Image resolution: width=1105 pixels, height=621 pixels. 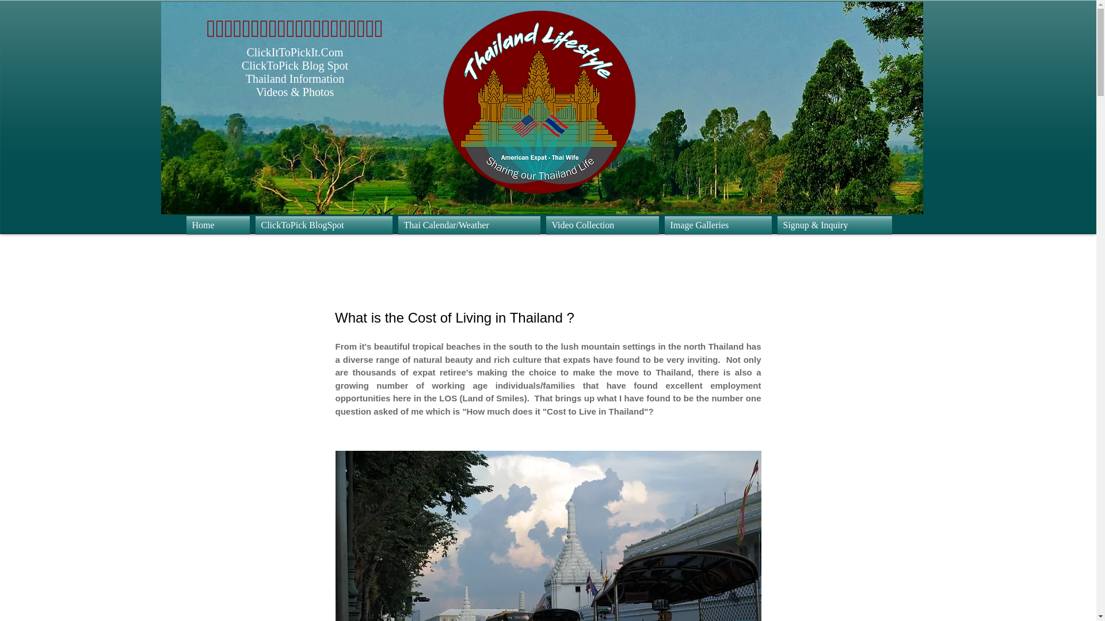 What do you see at coordinates (603, 225) in the screenshot?
I see `Video Collection` at bounding box center [603, 225].